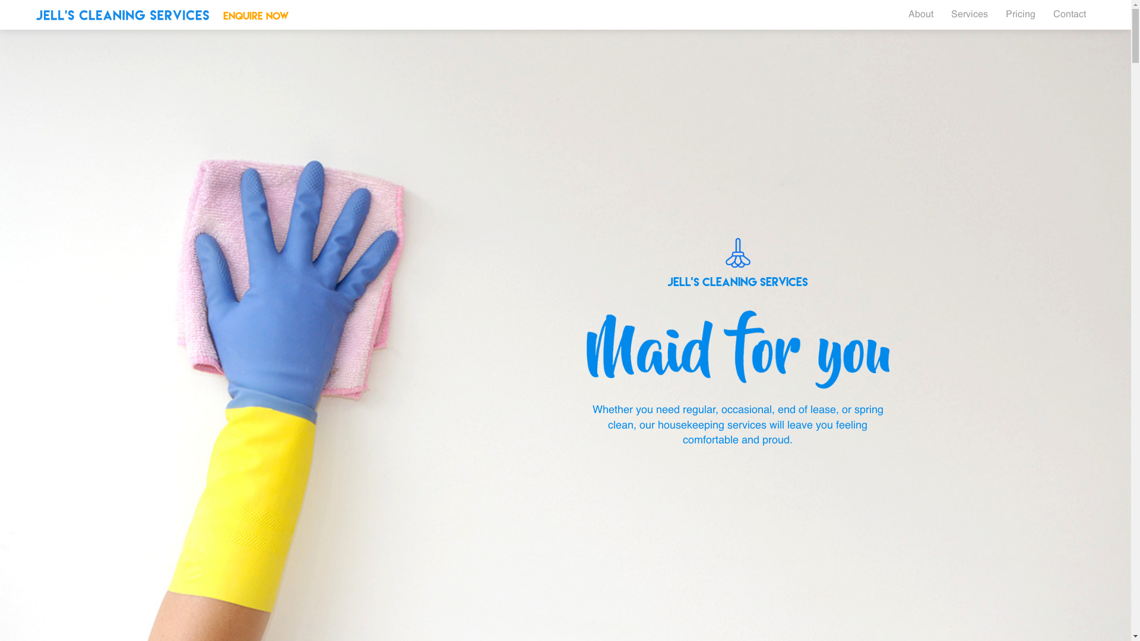 Image resolution: width=1140 pixels, height=641 pixels. I want to click on ENQUIRE NOW, so click(256, 15).